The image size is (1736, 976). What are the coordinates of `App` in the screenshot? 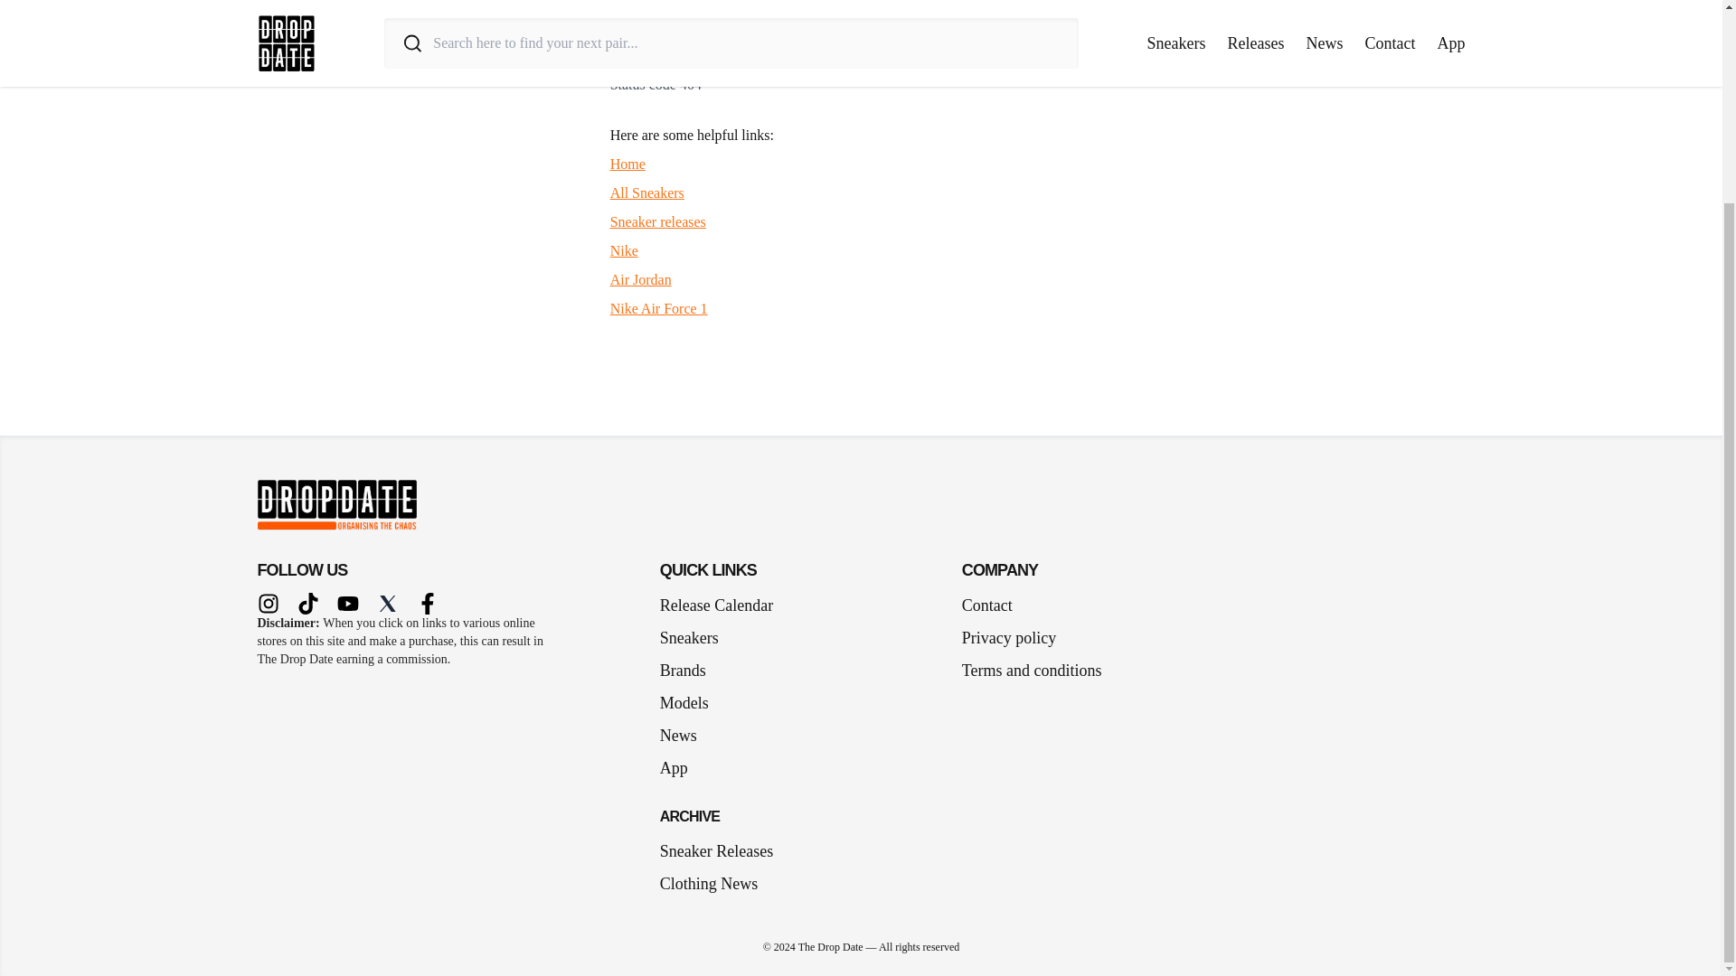 It's located at (681, 768).